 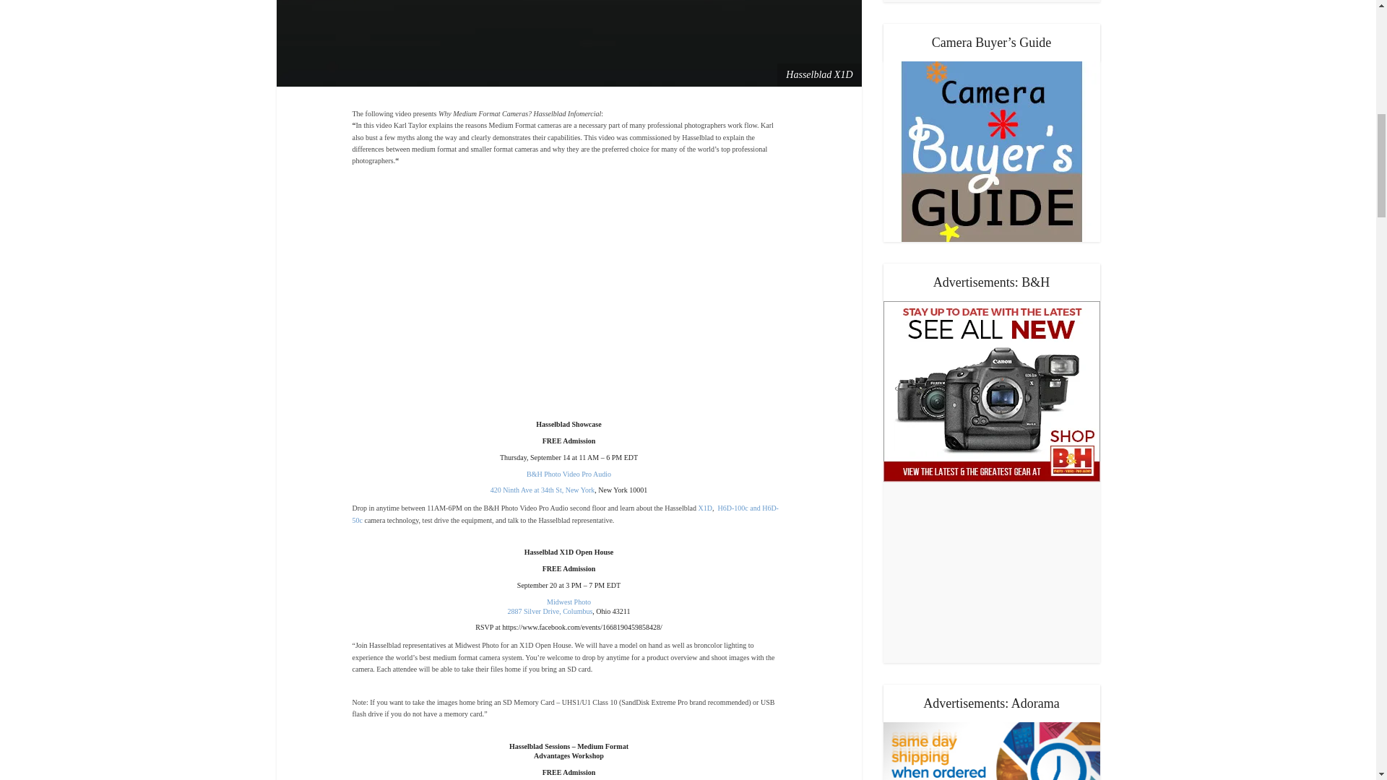 What do you see at coordinates (543, 490) in the screenshot?
I see `420 Ninth Ave at 34th St, New York` at bounding box center [543, 490].